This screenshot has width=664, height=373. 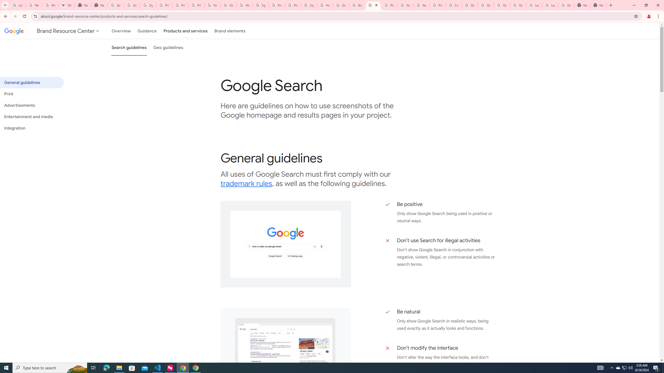 What do you see at coordinates (230, 31) in the screenshot?
I see `Brand elements` at bounding box center [230, 31].